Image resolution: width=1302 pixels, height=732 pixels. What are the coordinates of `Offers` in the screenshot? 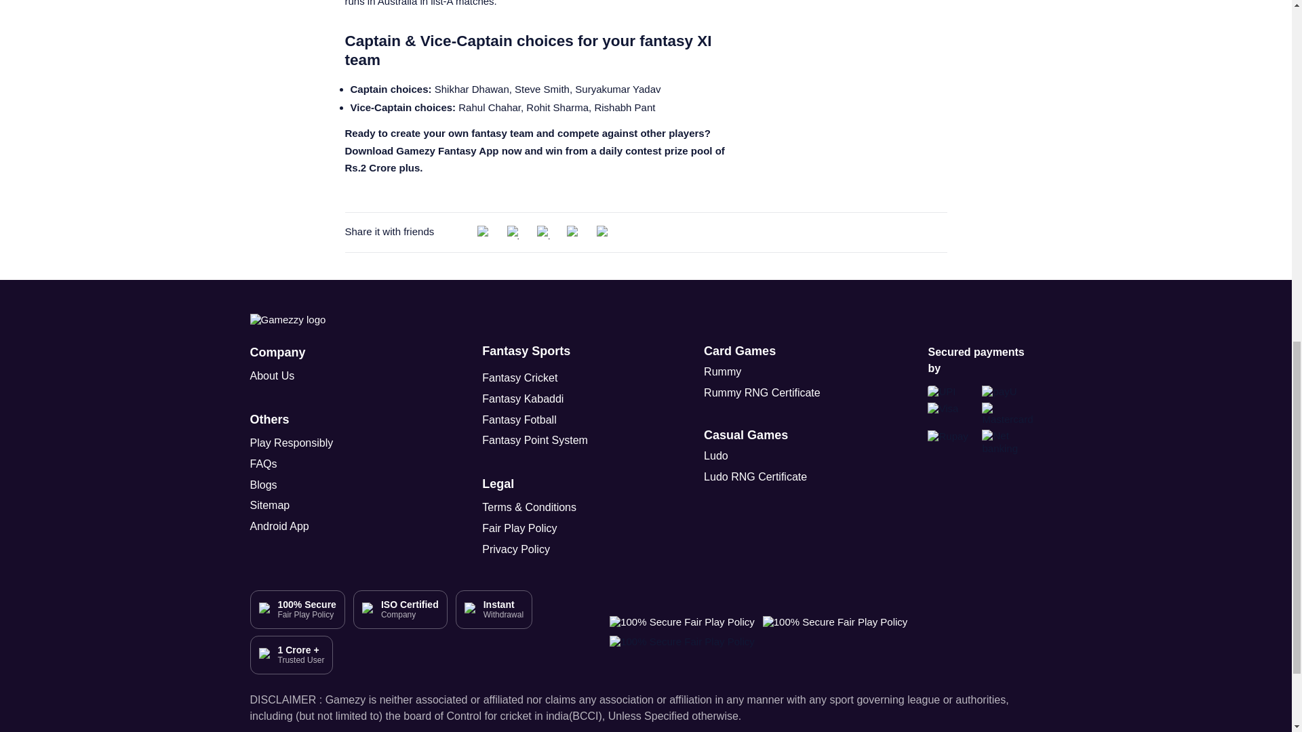 It's located at (981, 65).